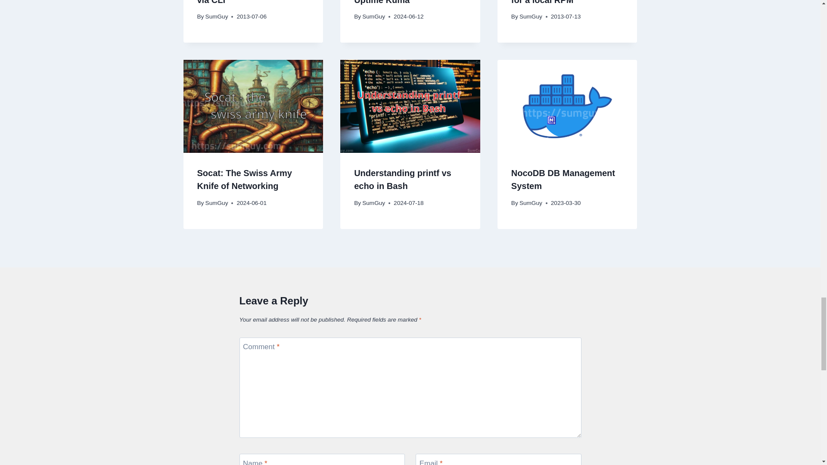  Describe the element at coordinates (216, 16) in the screenshot. I see `SumGuy` at that location.